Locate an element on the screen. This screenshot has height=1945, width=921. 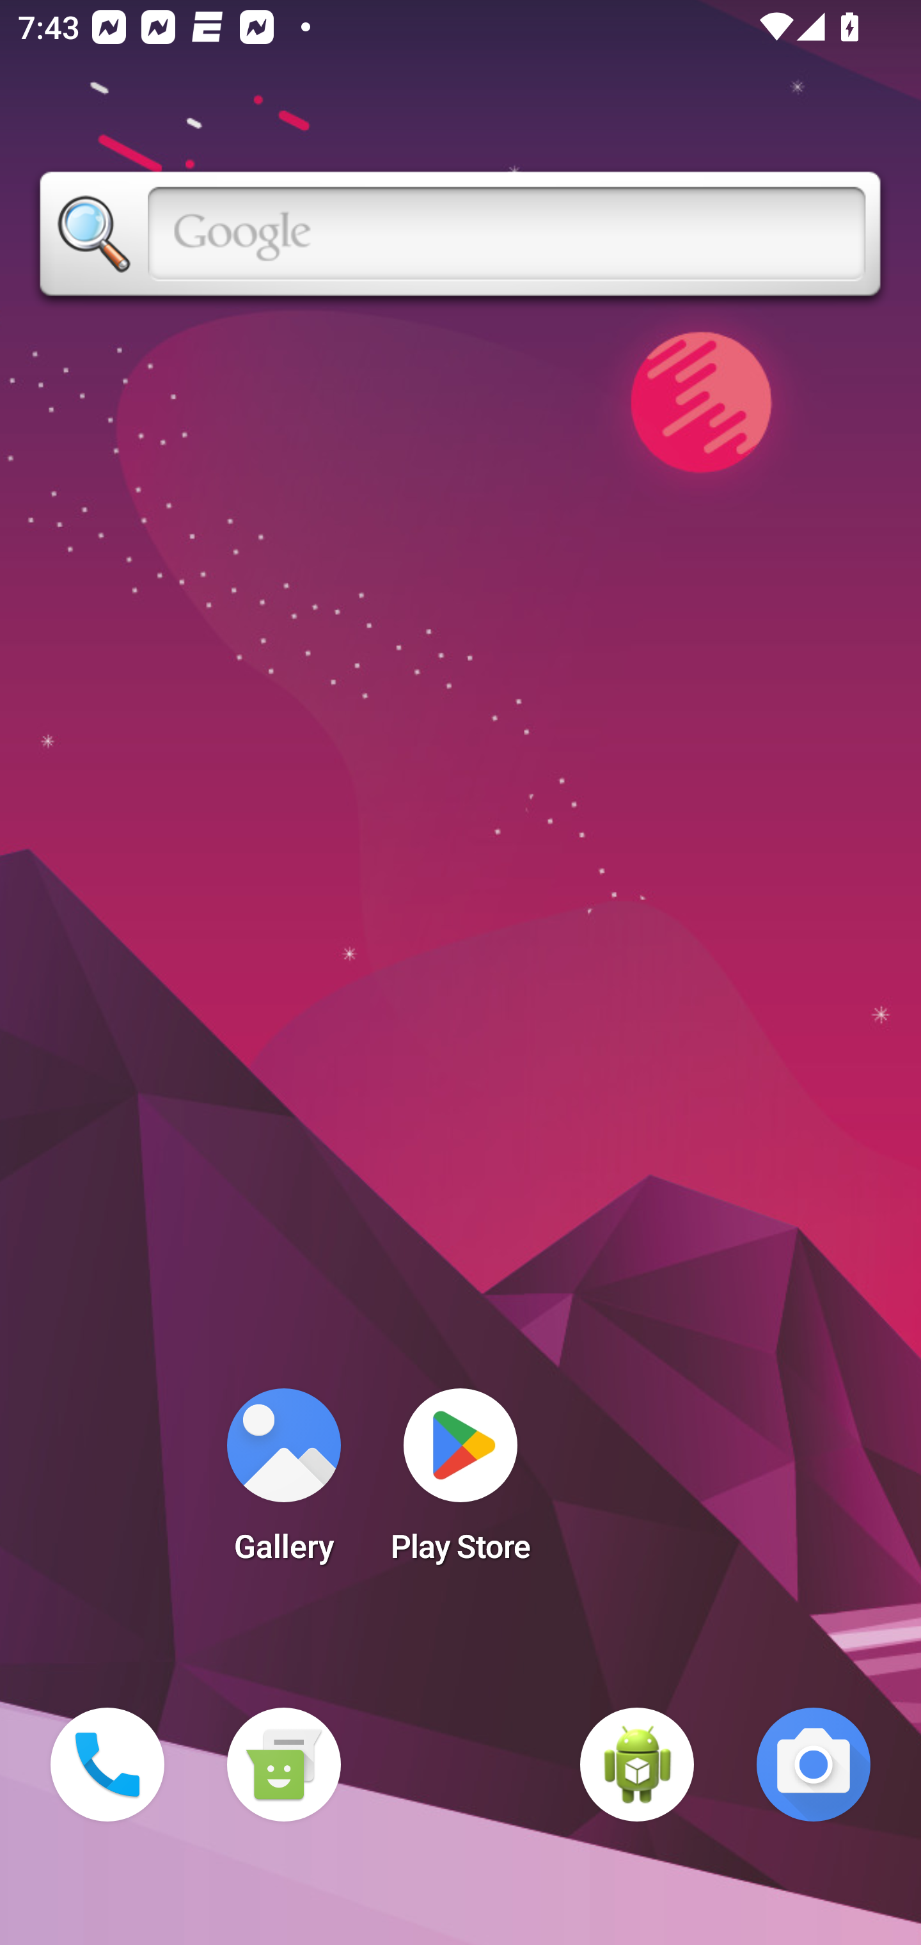
Messaging is located at coordinates (283, 1765).